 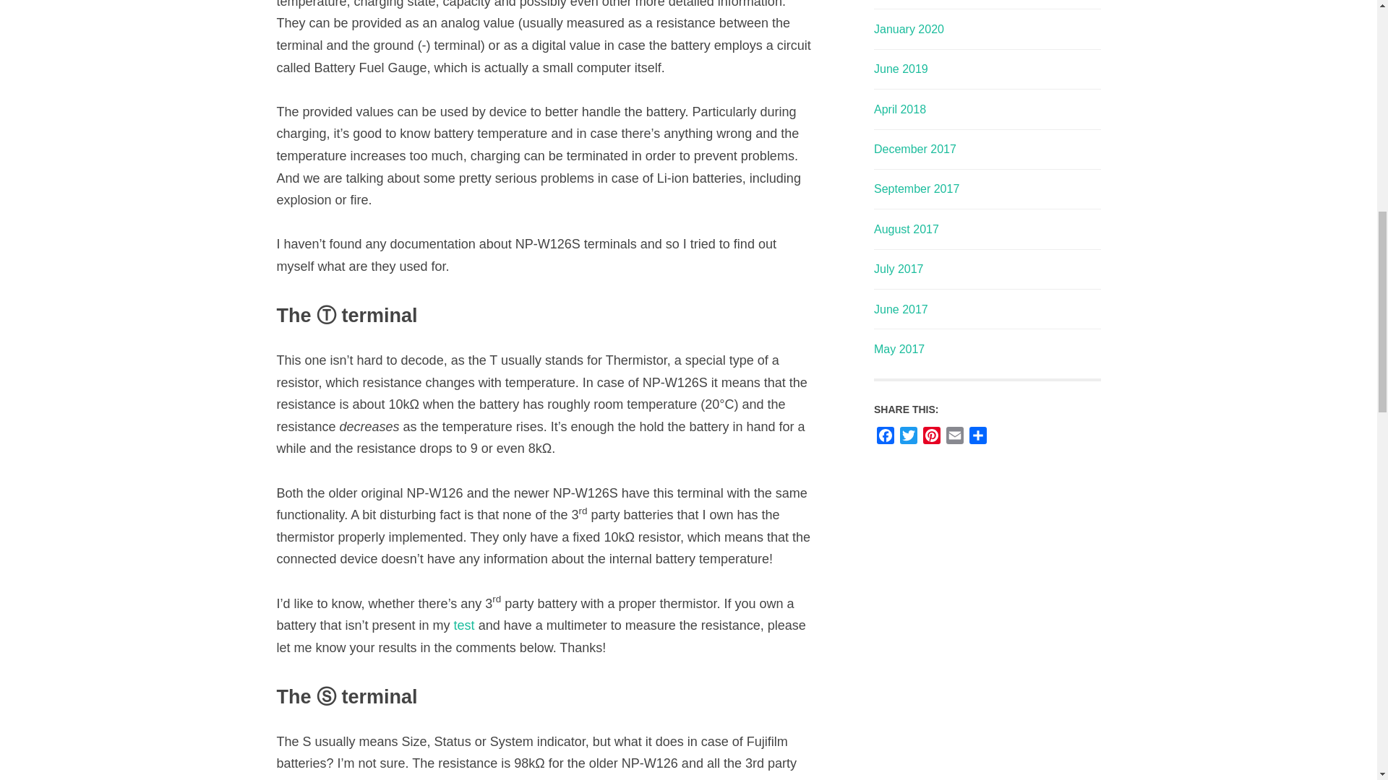 What do you see at coordinates (908, 438) in the screenshot?
I see `Twitter` at bounding box center [908, 438].